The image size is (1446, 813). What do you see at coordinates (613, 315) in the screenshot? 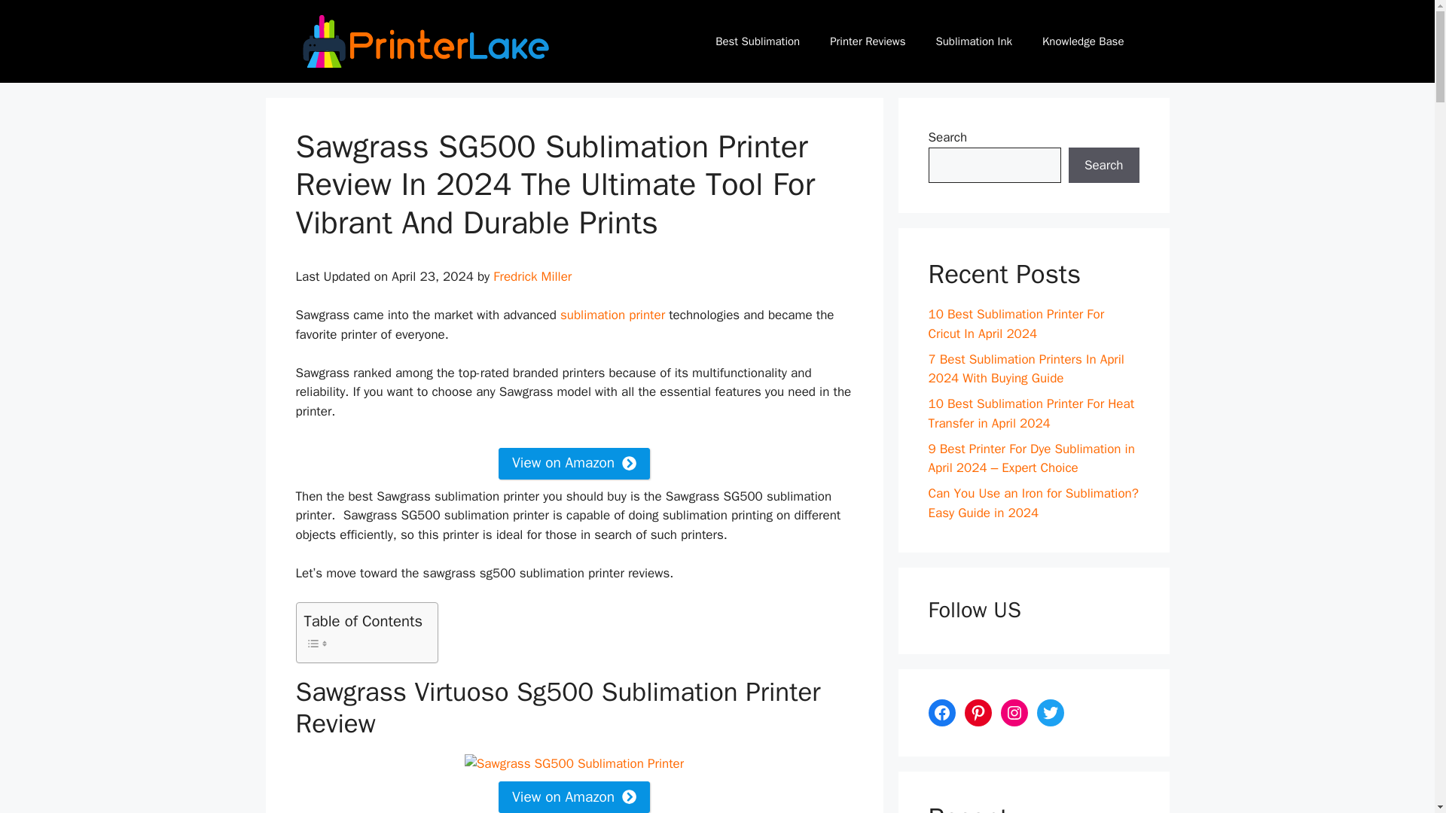
I see `sublimation printer` at bounding box center [613, 315].